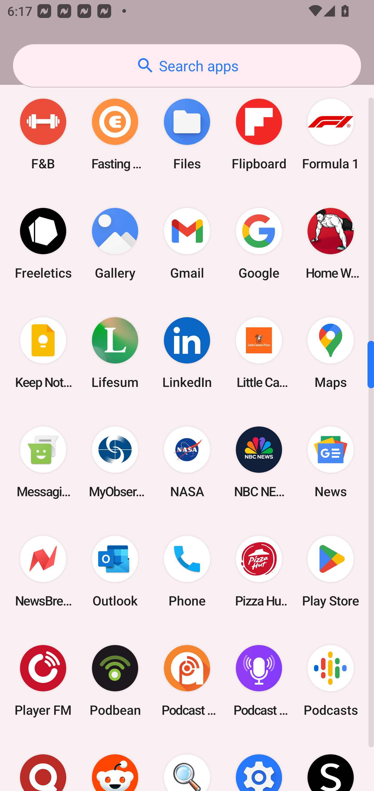 The width and height of the screenshot is (374, 791). Describe the element at coordinates (187, 66) in the screenshot. I see `  Search apps` at that location.